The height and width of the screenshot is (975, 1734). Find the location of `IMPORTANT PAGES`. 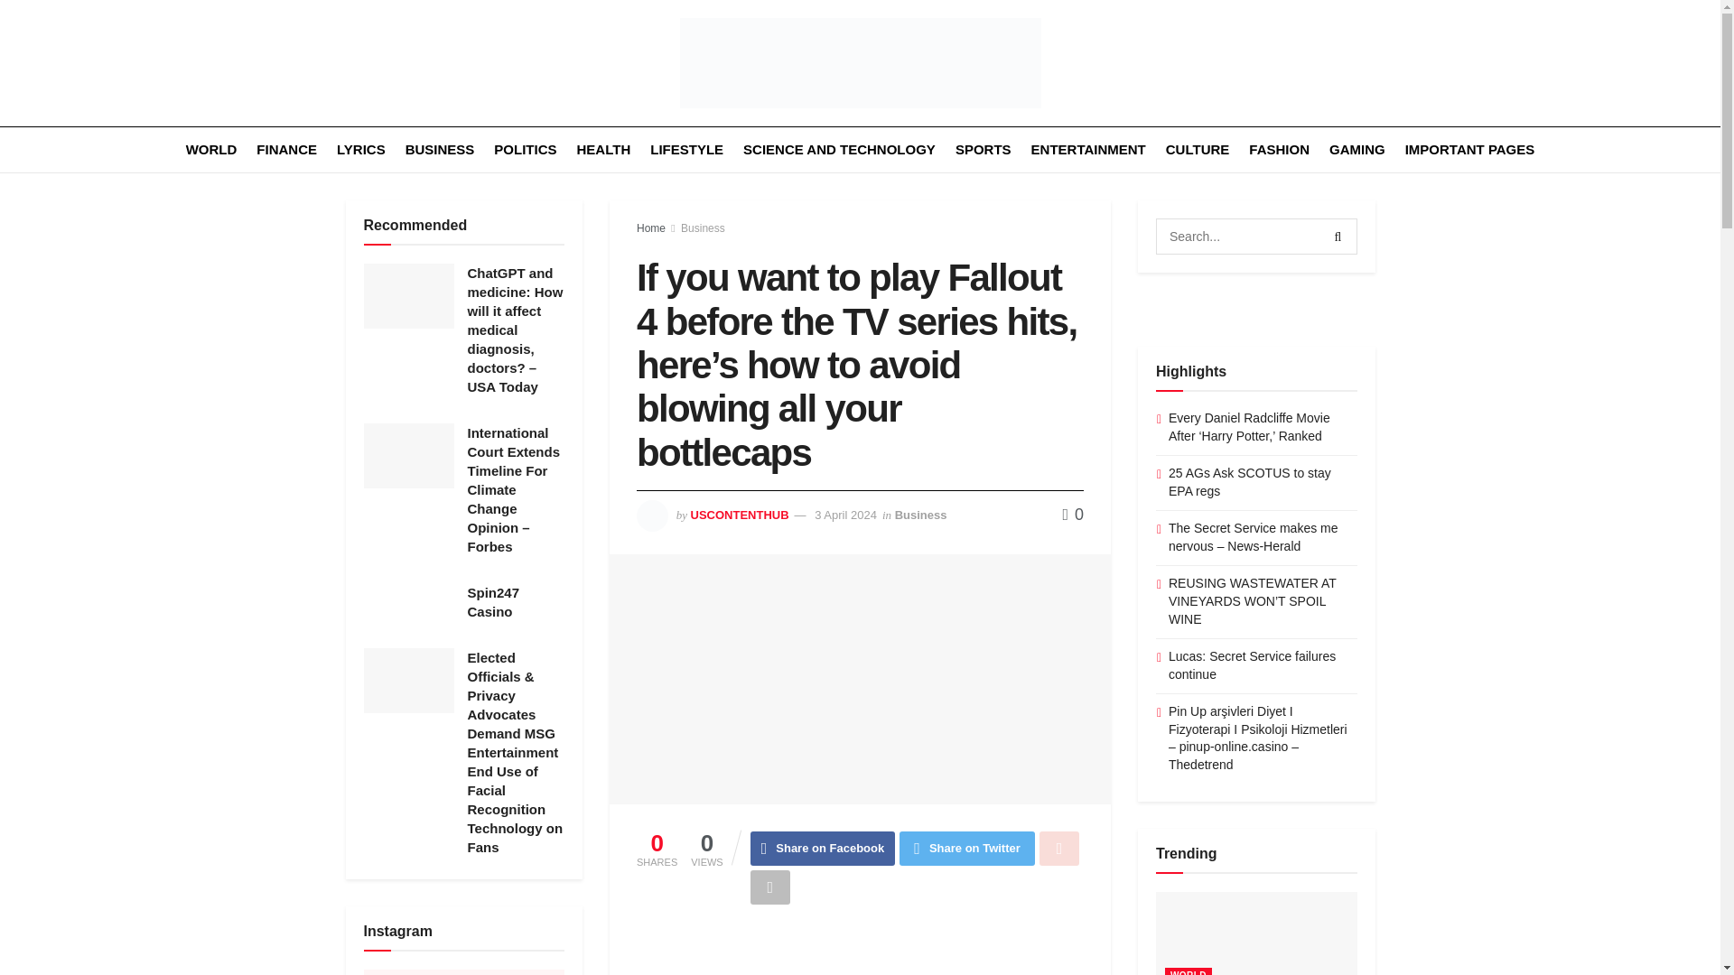

IMPORTANT PAGES is located at coordinates (1469, 150).